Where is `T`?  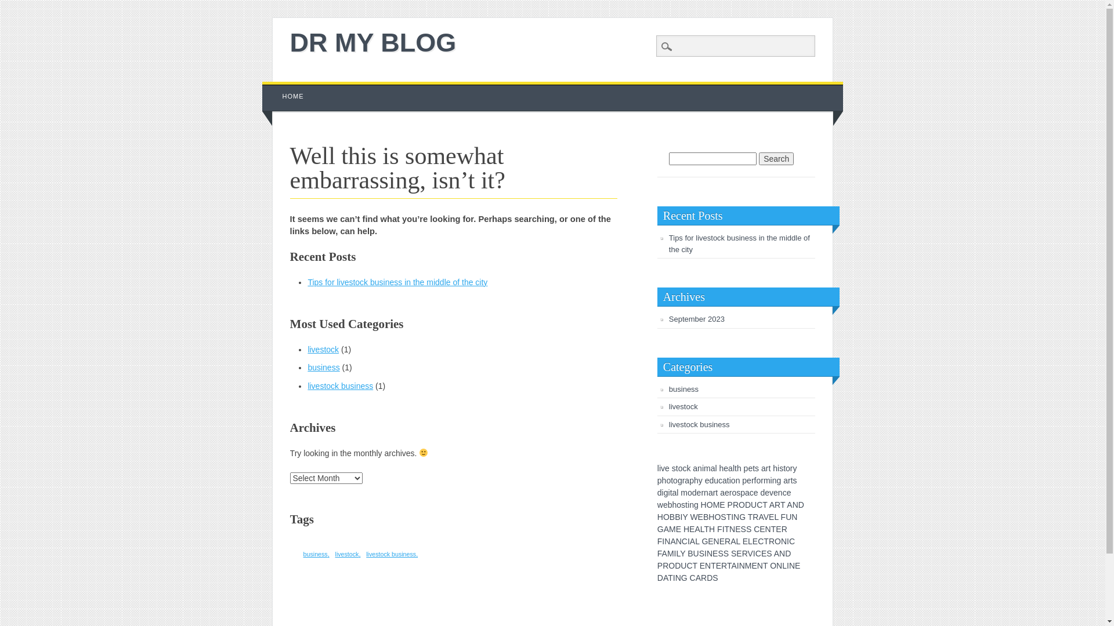
T is located at coordinates (765, 566).